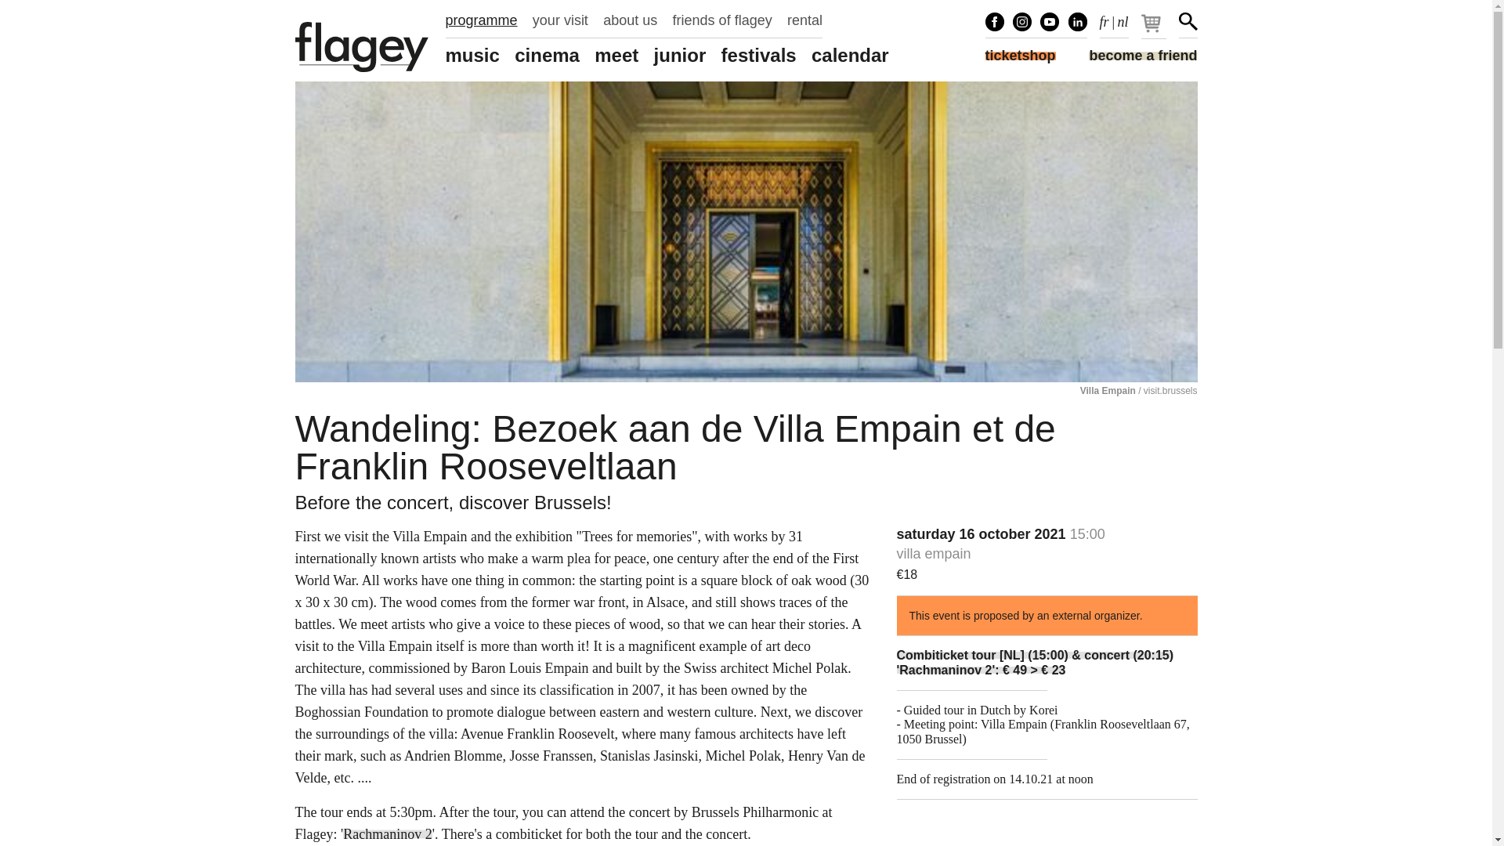 The width and height of the screenshot is (1504, 846). I want to click on Homepage, so click(362, 47).